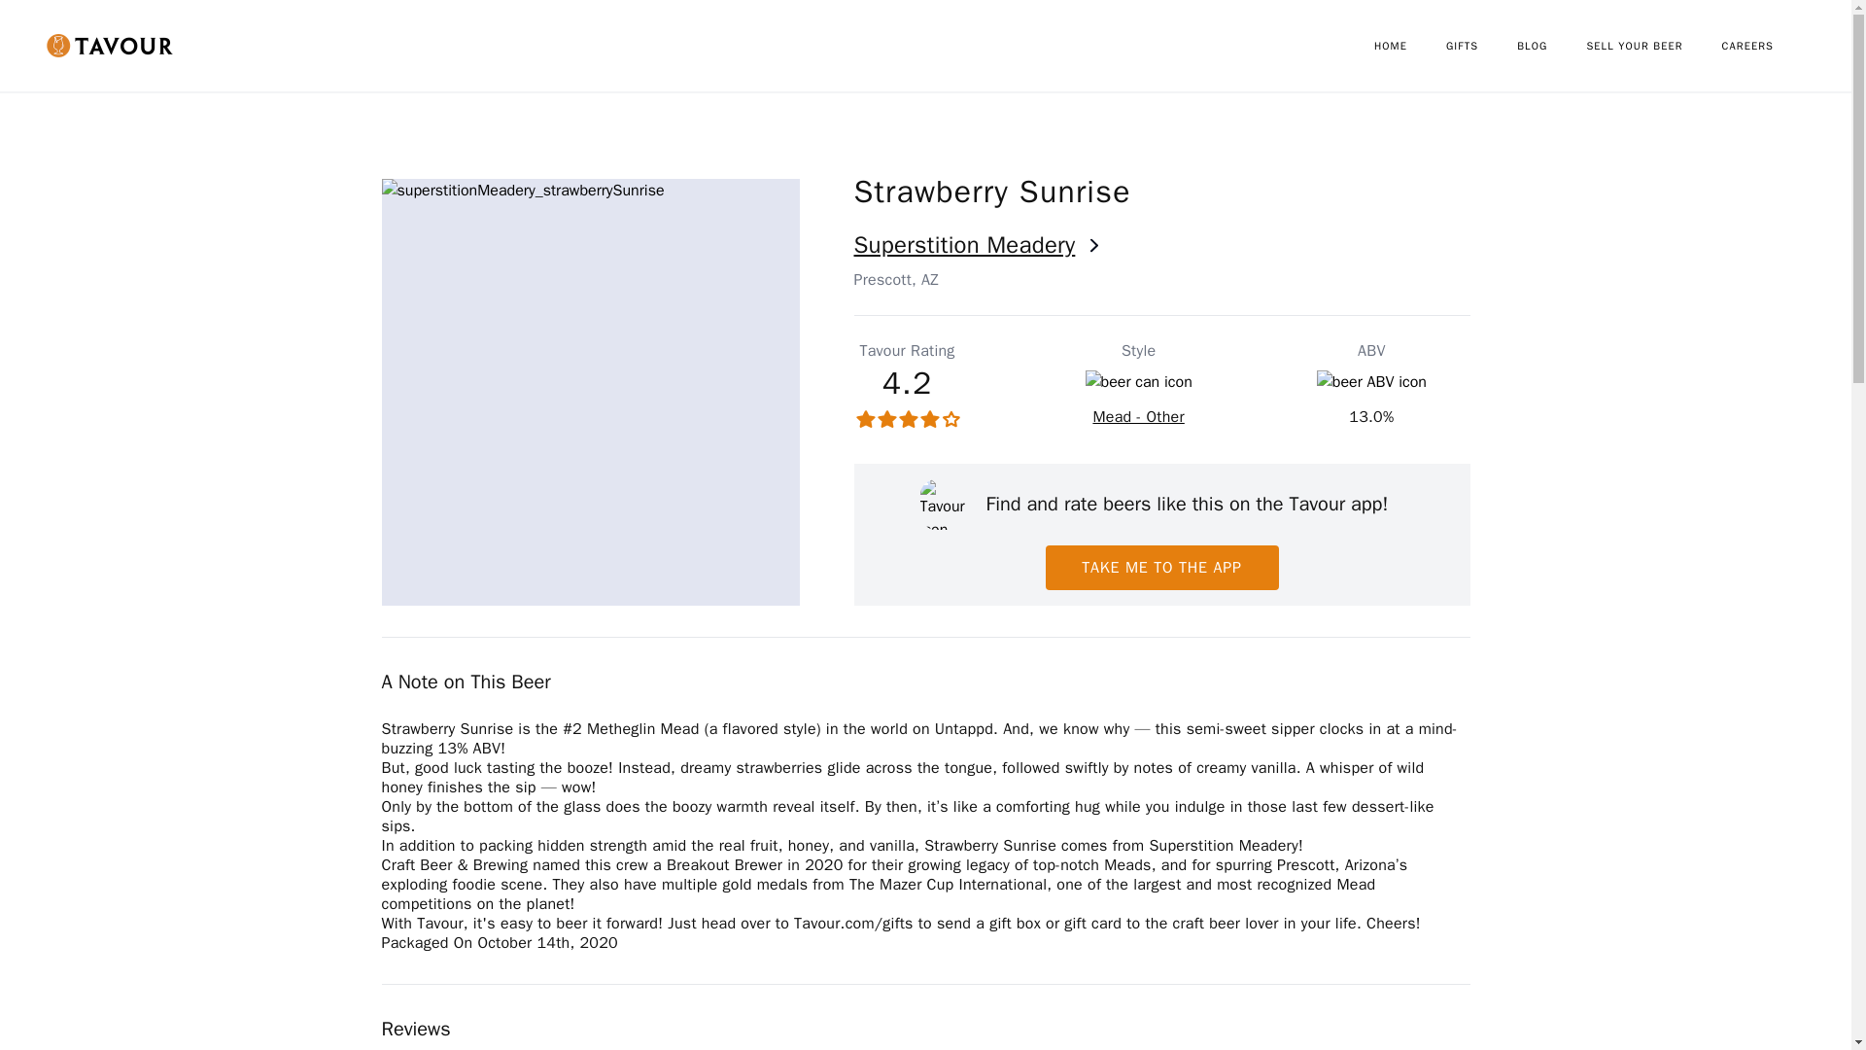 This screenshot has width=1866, height=1050. What do you see at coordinates (1137, 416) in the screenshot?
I see `Mead - Other` at bounding box center [1137, 416].